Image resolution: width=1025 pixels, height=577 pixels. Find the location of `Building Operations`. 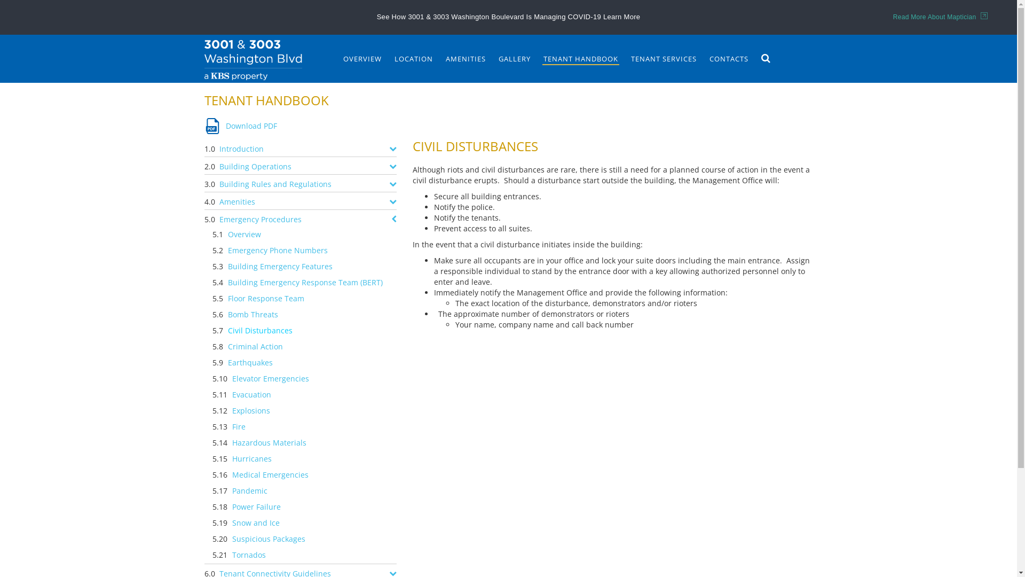

Building Operations is located at coordinates (258, 166).